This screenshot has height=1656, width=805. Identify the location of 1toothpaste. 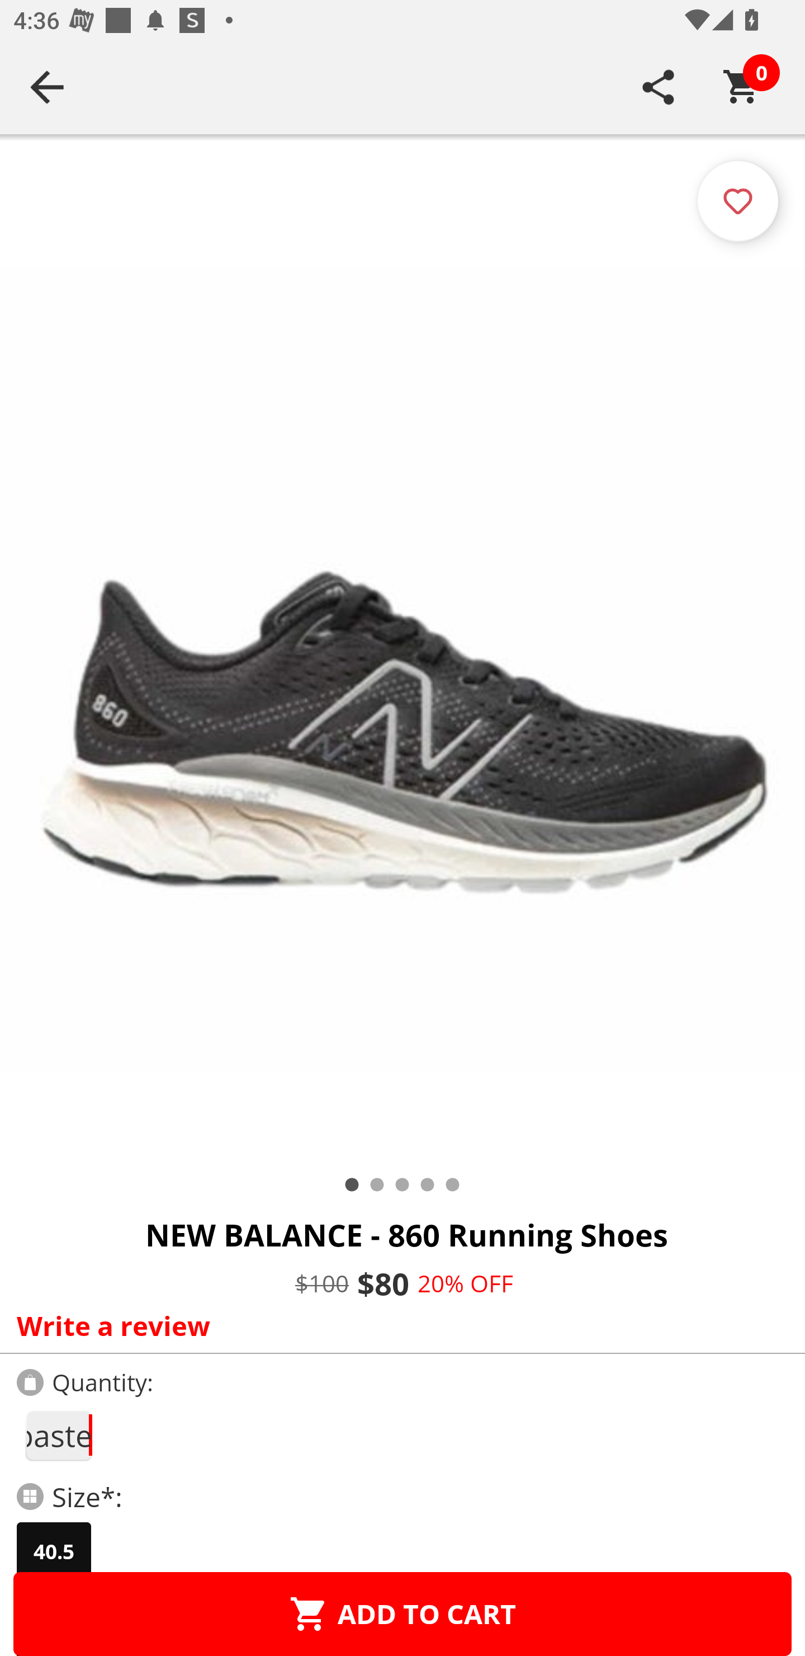
(58, 1436).